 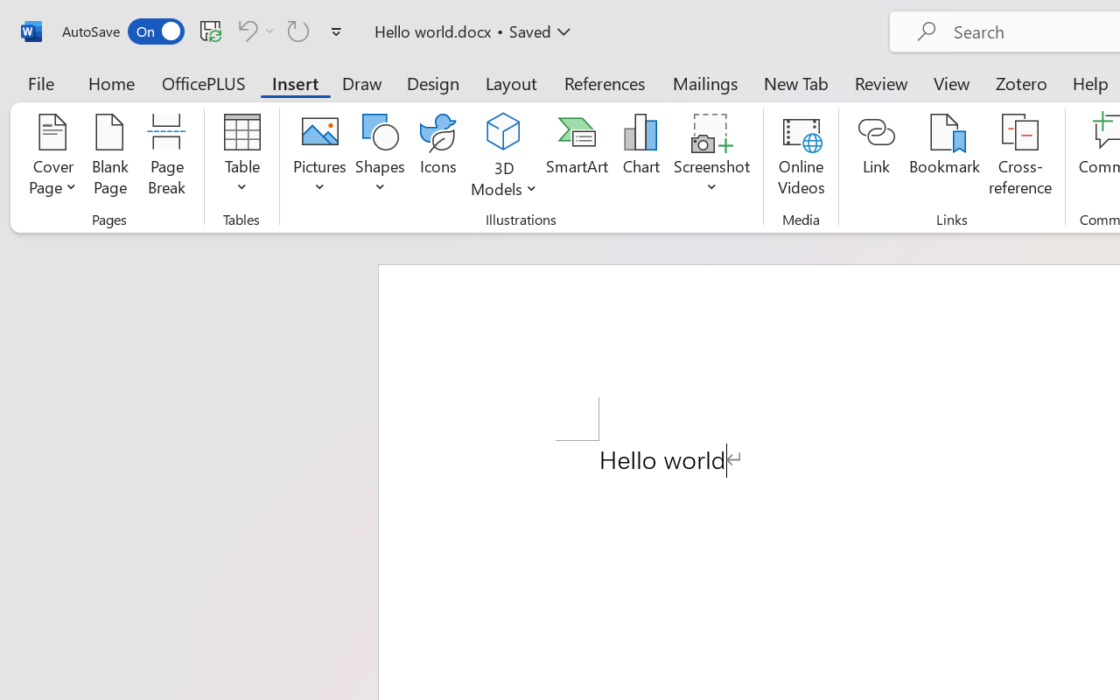 I want to click on Chart..., so click(x=640, y=157).